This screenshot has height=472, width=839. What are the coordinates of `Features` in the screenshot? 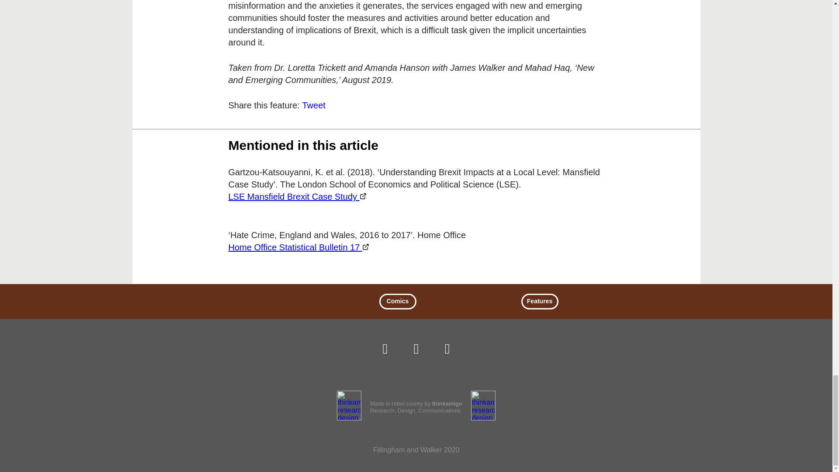 It's located at (539, 302).